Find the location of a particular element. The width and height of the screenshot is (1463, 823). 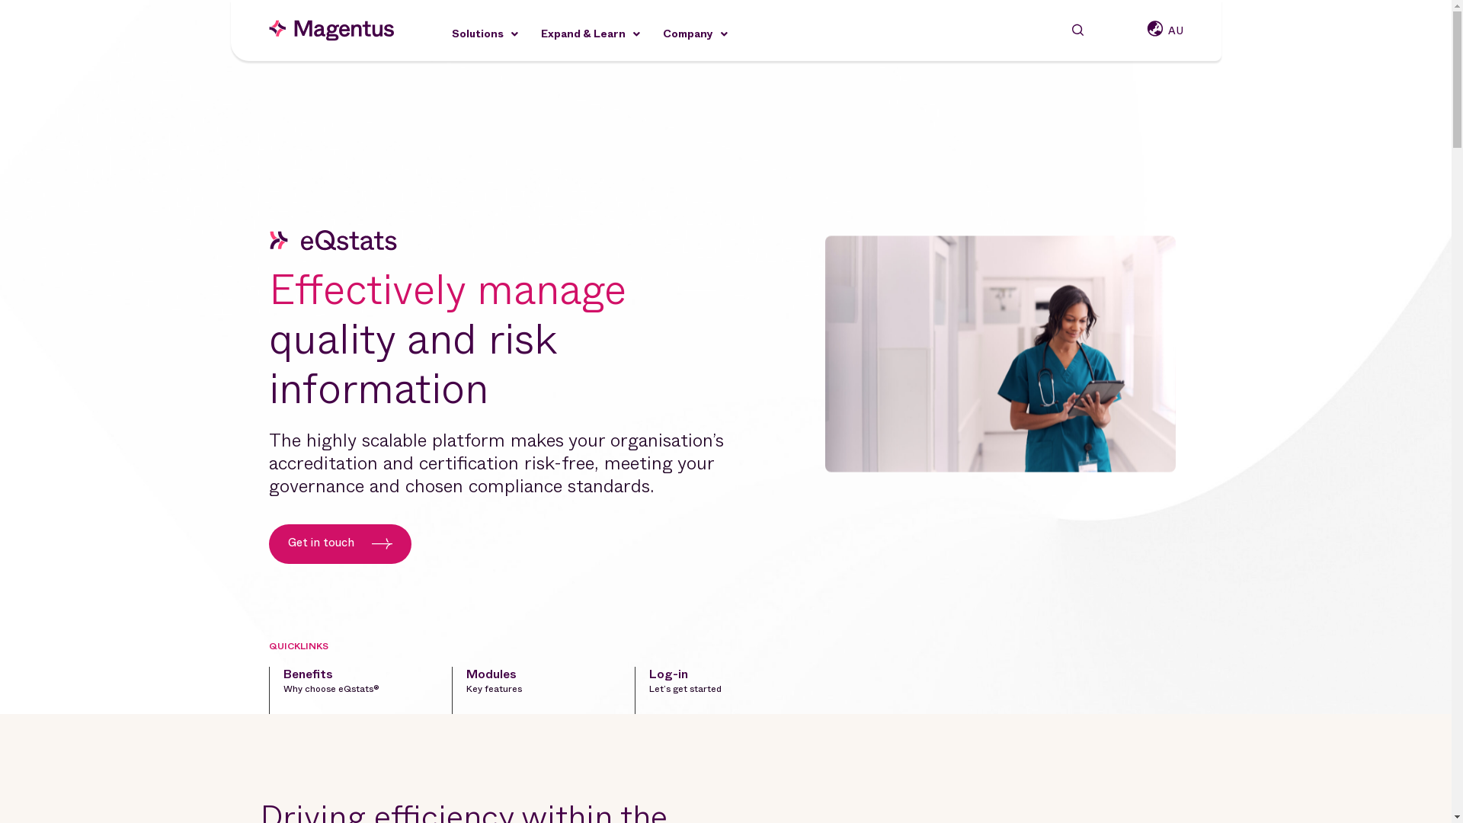

Benefits is located at coordinates (308, 674).